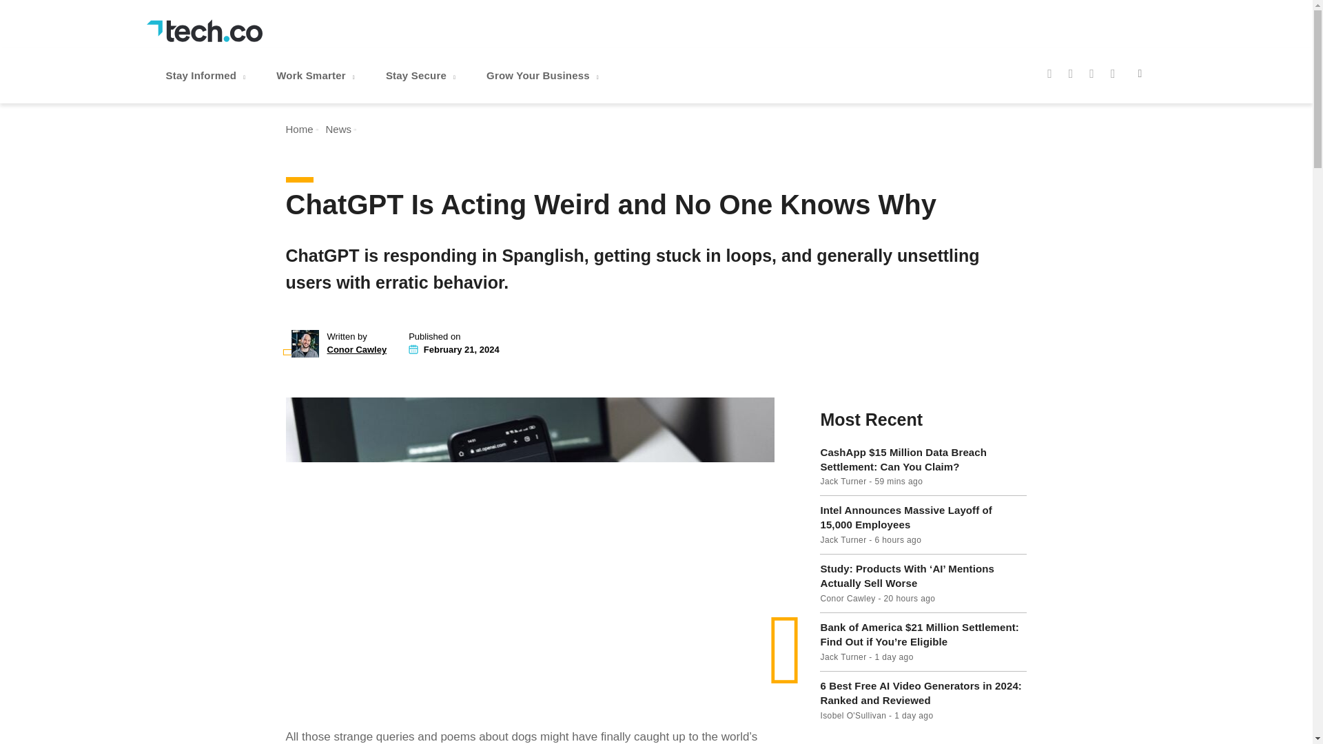 The width and height of the screenshot is (1323, 744). Describe the element at coordinates (317, 76) in the screenshot. I see `Work Smarter` at that location.